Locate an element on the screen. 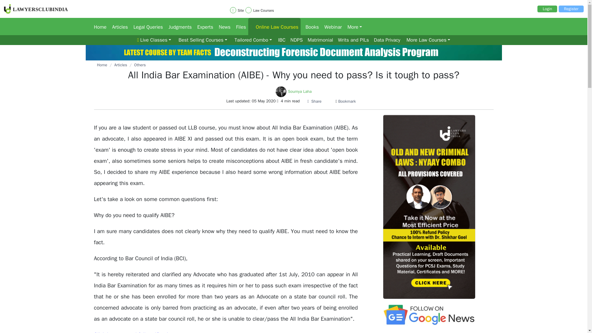  Legal Queries is located at coordinates (146, 27).